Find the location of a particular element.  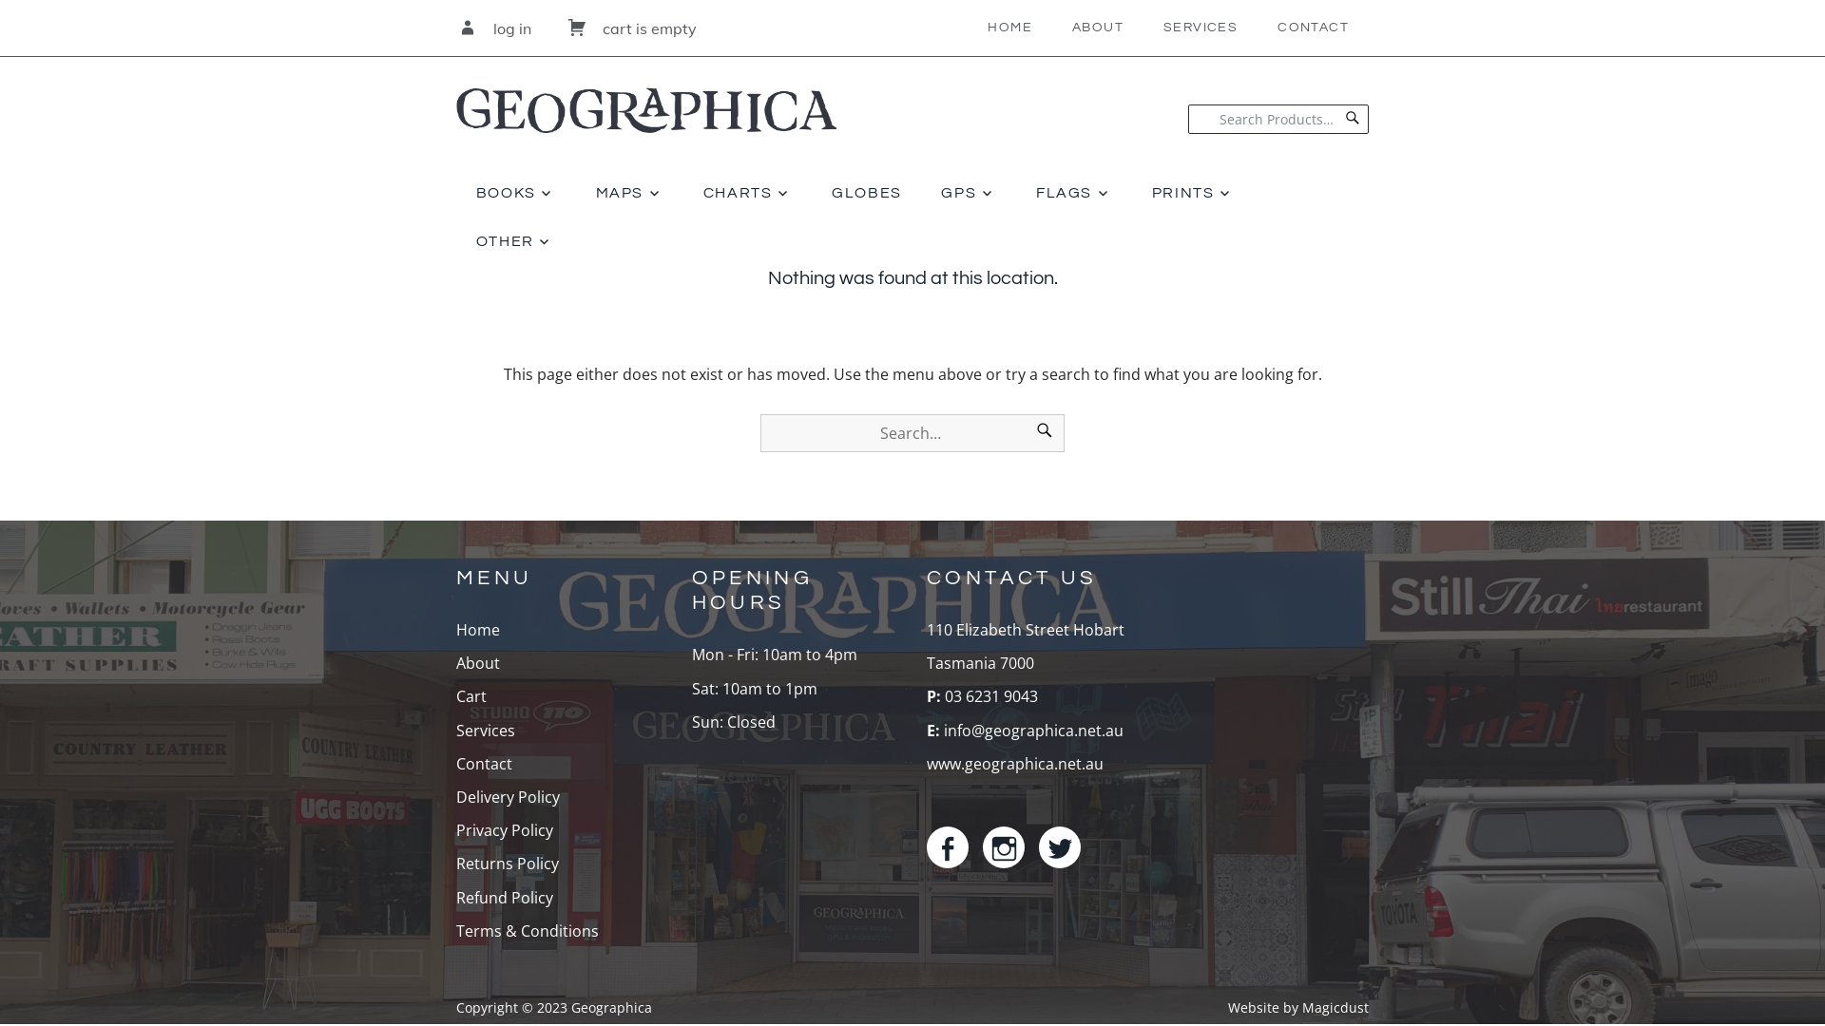

Returns Policy is located at coordinates (508, 864).